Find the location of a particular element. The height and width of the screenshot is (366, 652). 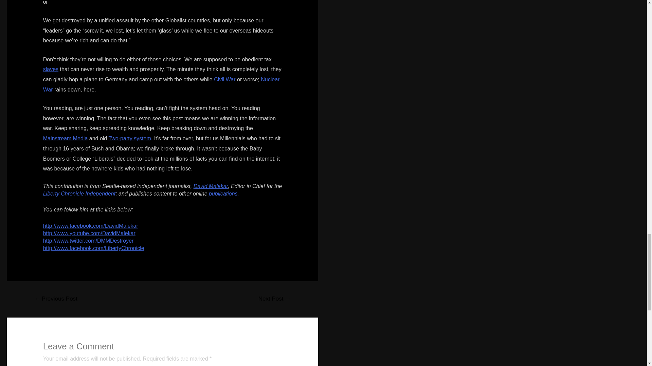

Mainstream Media is located at coordinates (65, 138).